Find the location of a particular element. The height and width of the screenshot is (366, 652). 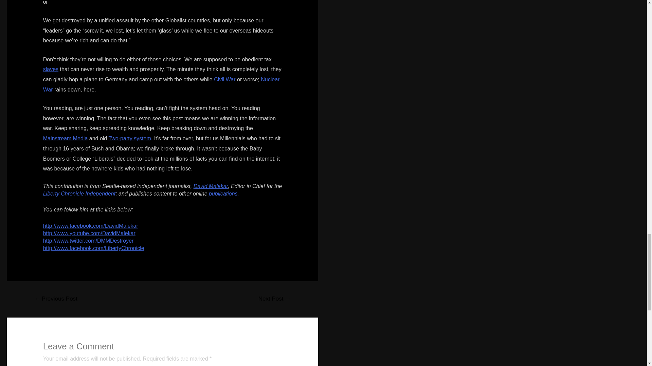

Mainstream Media is located at coordinates (65, 138).